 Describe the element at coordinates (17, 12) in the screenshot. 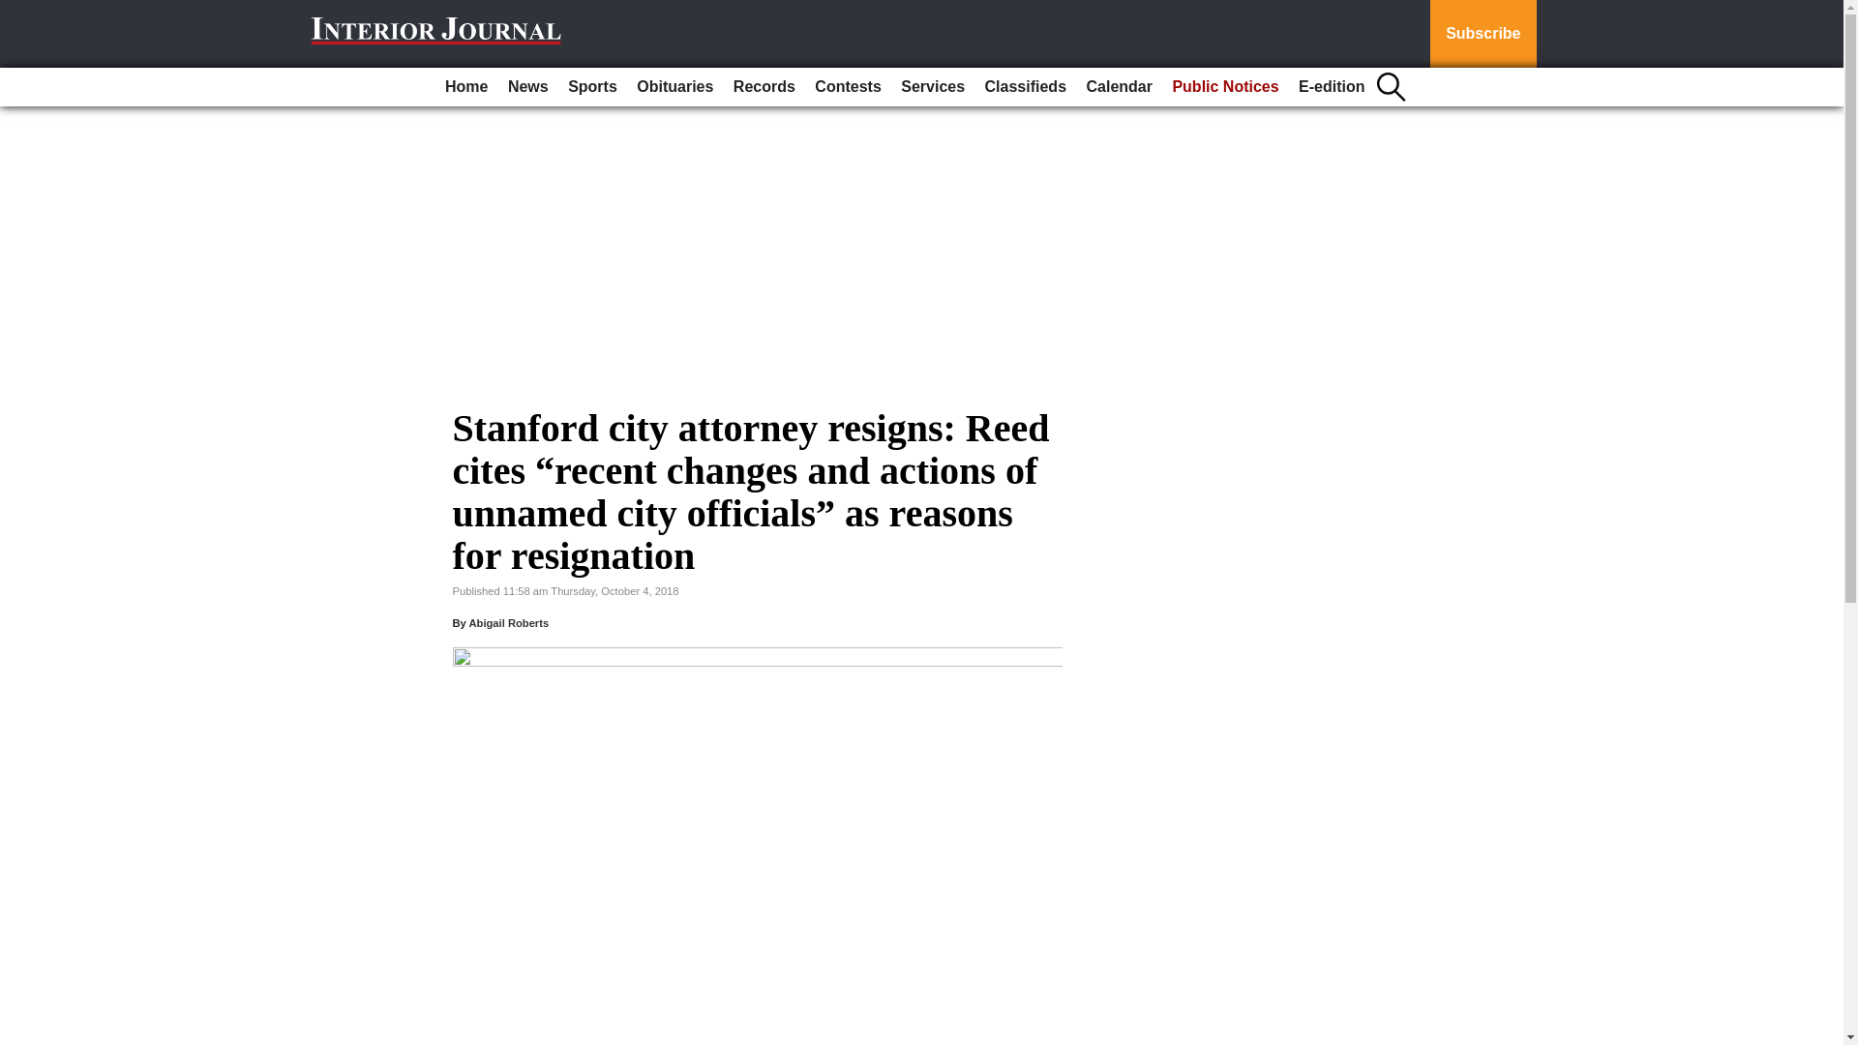

I see `Go` at that location.